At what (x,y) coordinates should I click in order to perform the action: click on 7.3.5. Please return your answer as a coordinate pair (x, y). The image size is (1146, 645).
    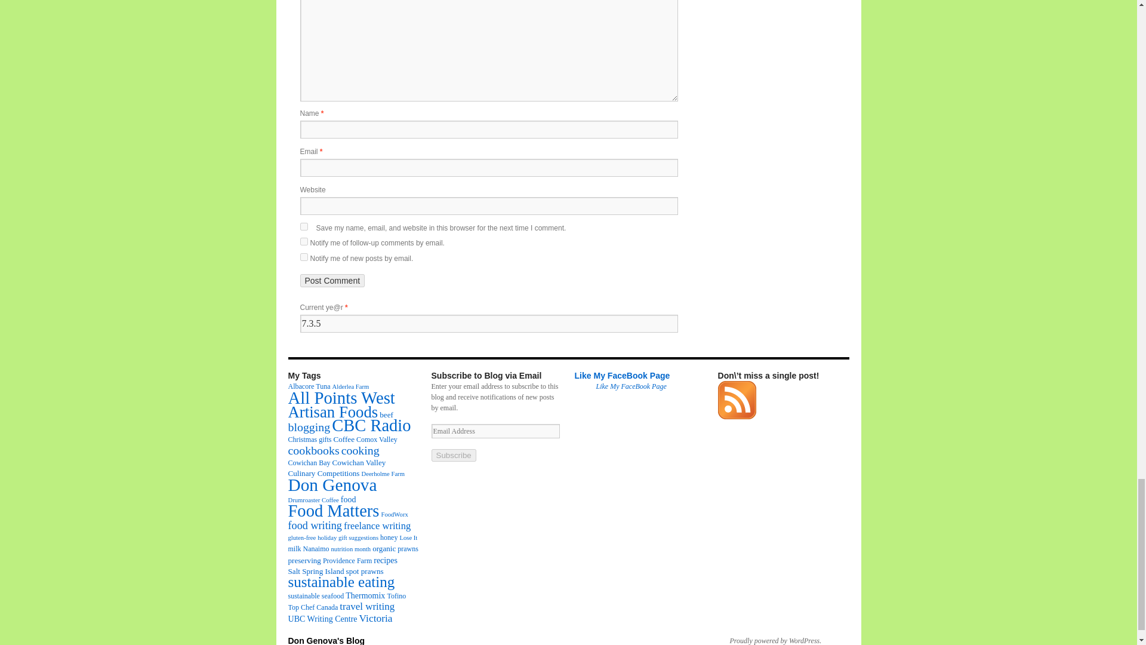
    Looking at the image, I should click on (488, 324).